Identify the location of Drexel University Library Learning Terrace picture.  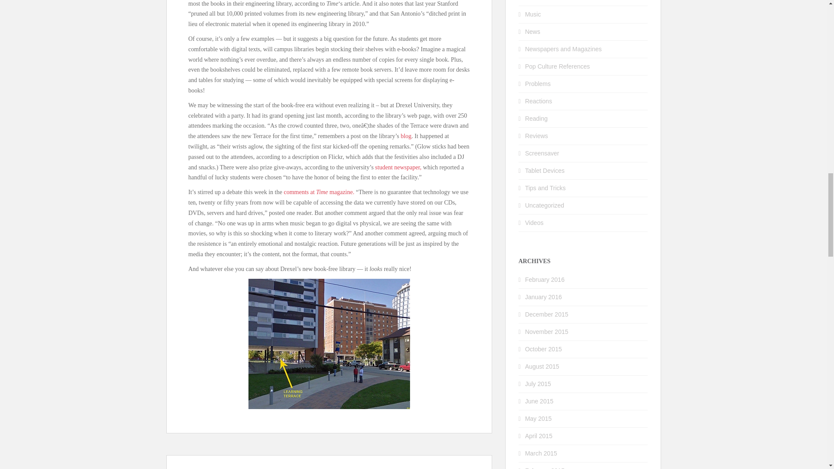
(329, 343).